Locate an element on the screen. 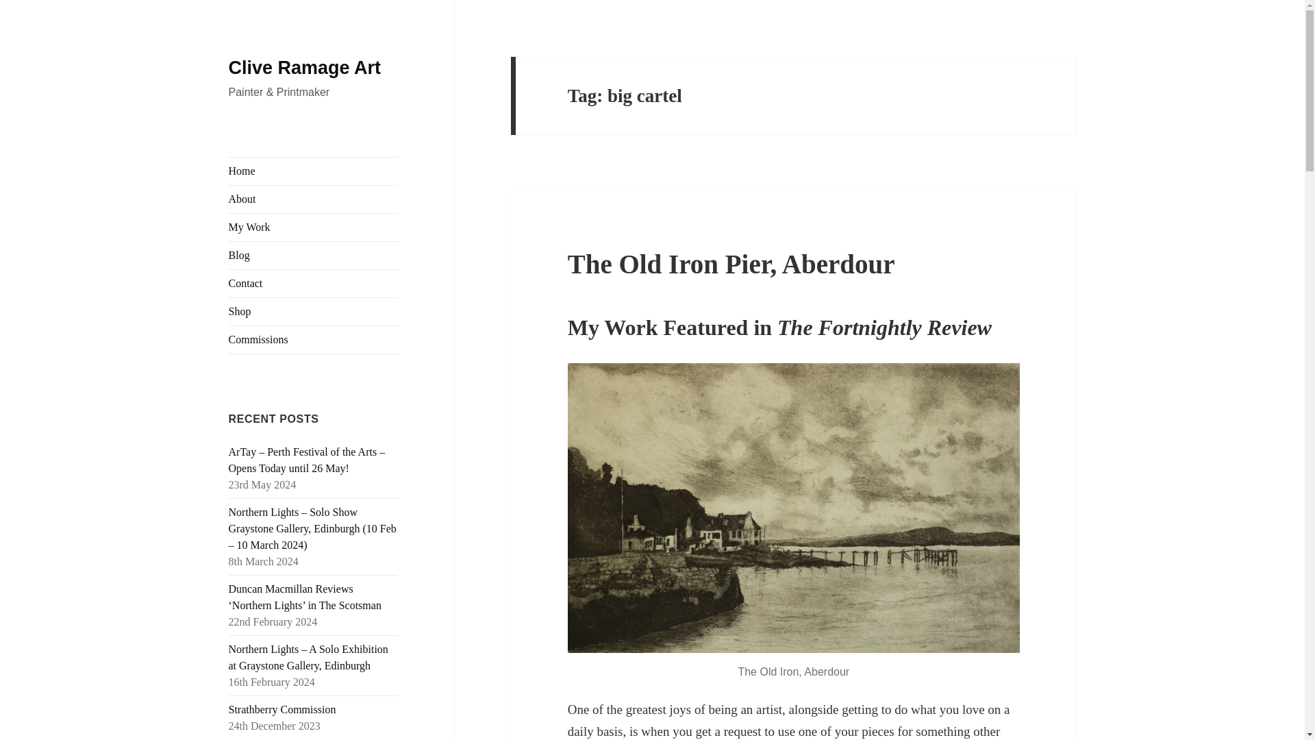 This screenshot has height=740, width=1315. Home is located at coordinates (314, 171).